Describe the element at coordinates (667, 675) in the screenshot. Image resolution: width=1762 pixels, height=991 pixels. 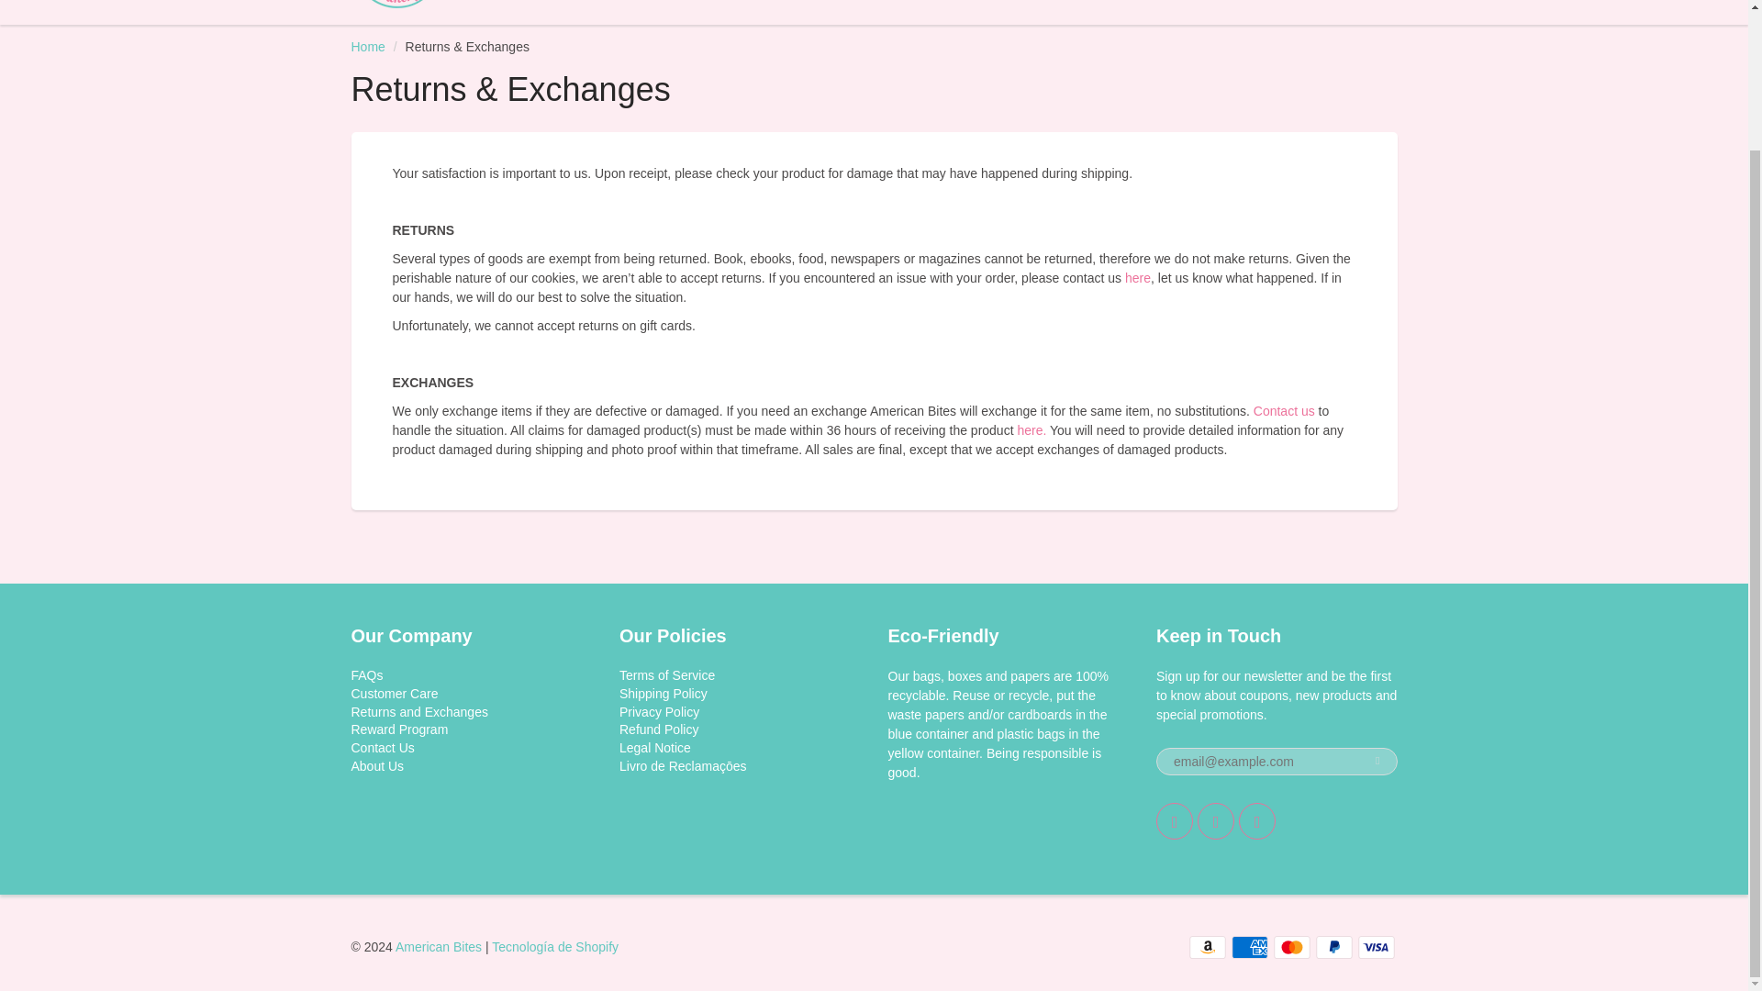
I see `Terms of Service` at that location.